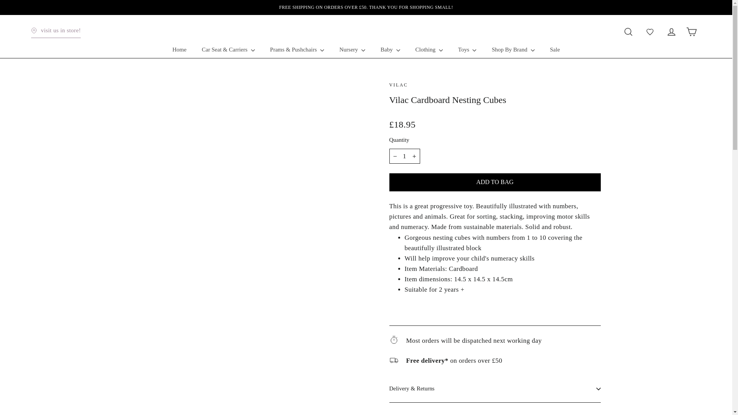  I want to click on 1, so click(404, 156).